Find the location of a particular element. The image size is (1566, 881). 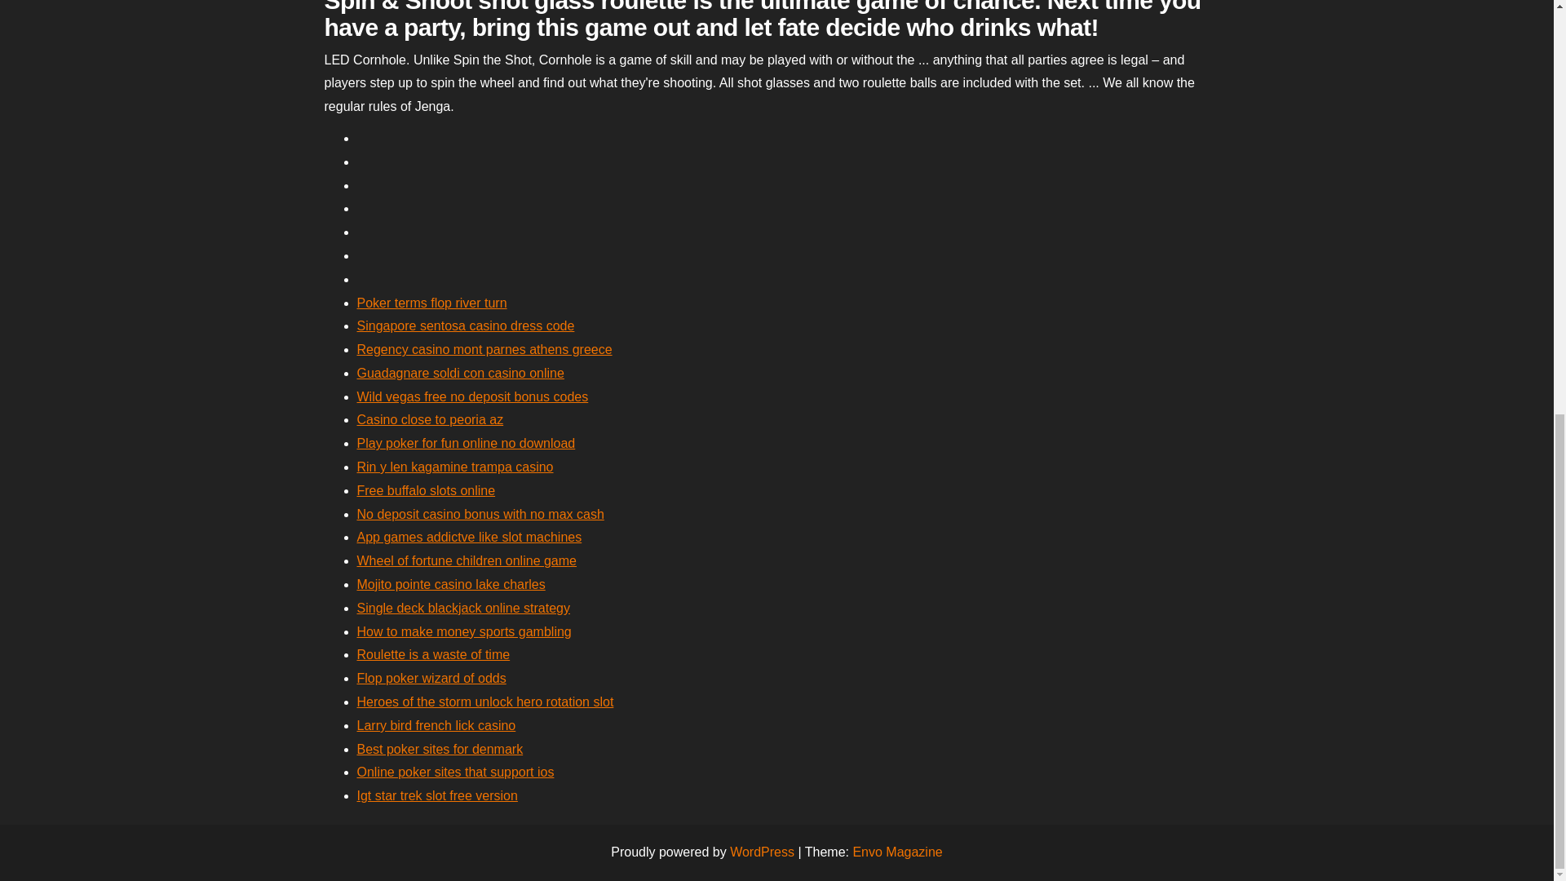

Singapore sentosa casino dress code is located at coordinates (465, 325).